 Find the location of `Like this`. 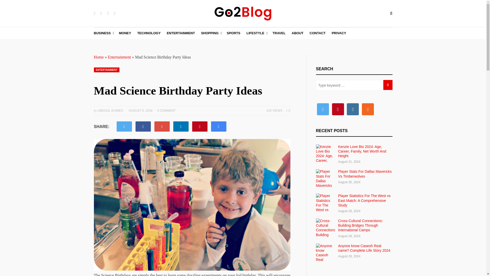

Like this is located at coordinates (288, 110).